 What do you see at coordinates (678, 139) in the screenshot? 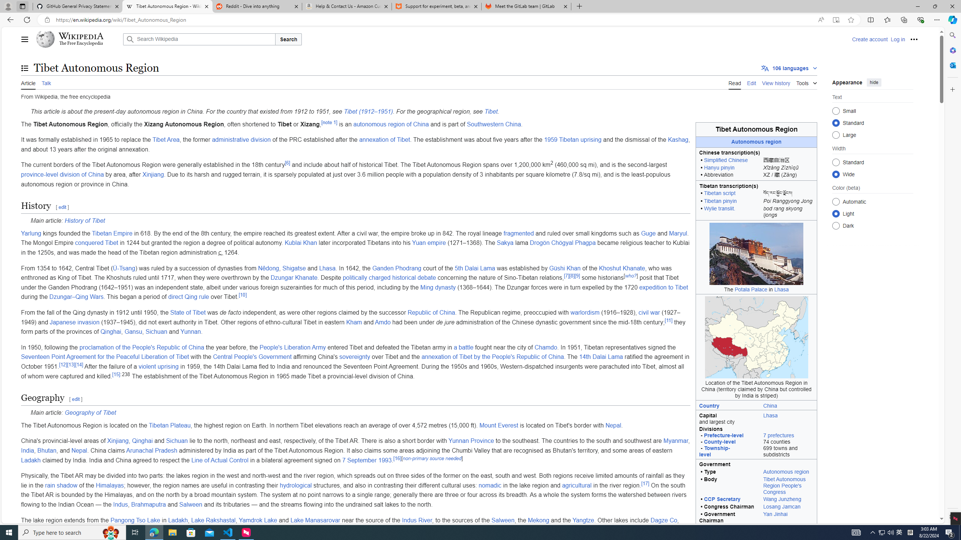
I see `Kashag` at bounding box center [678, 139].